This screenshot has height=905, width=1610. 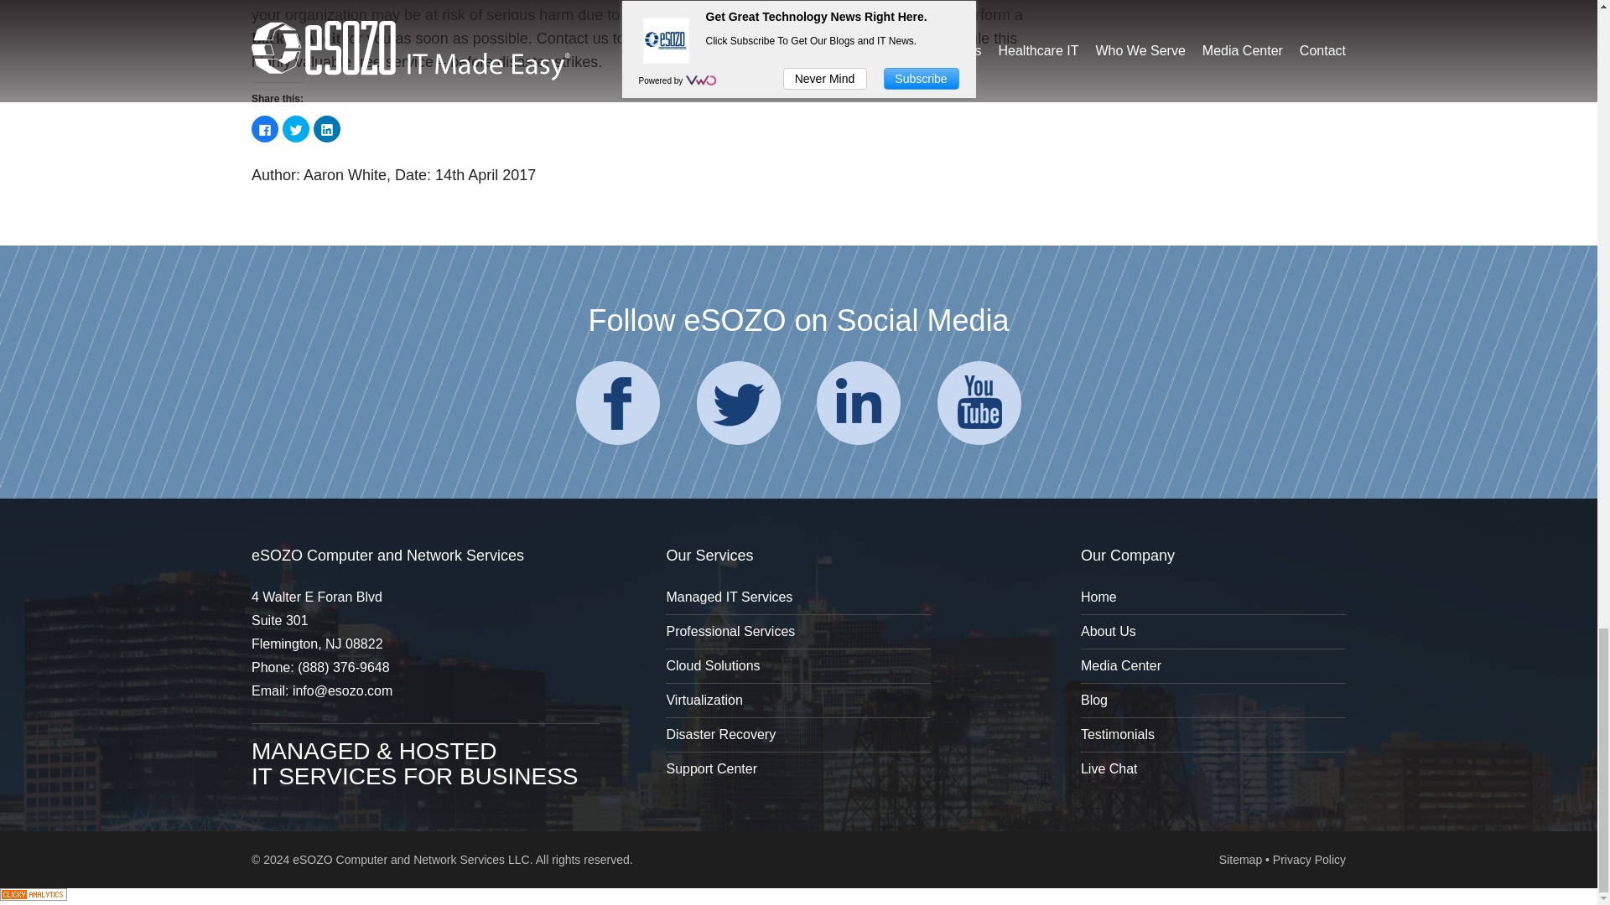 I want to click on Real Time Analytics, so click(x=34, y=895).